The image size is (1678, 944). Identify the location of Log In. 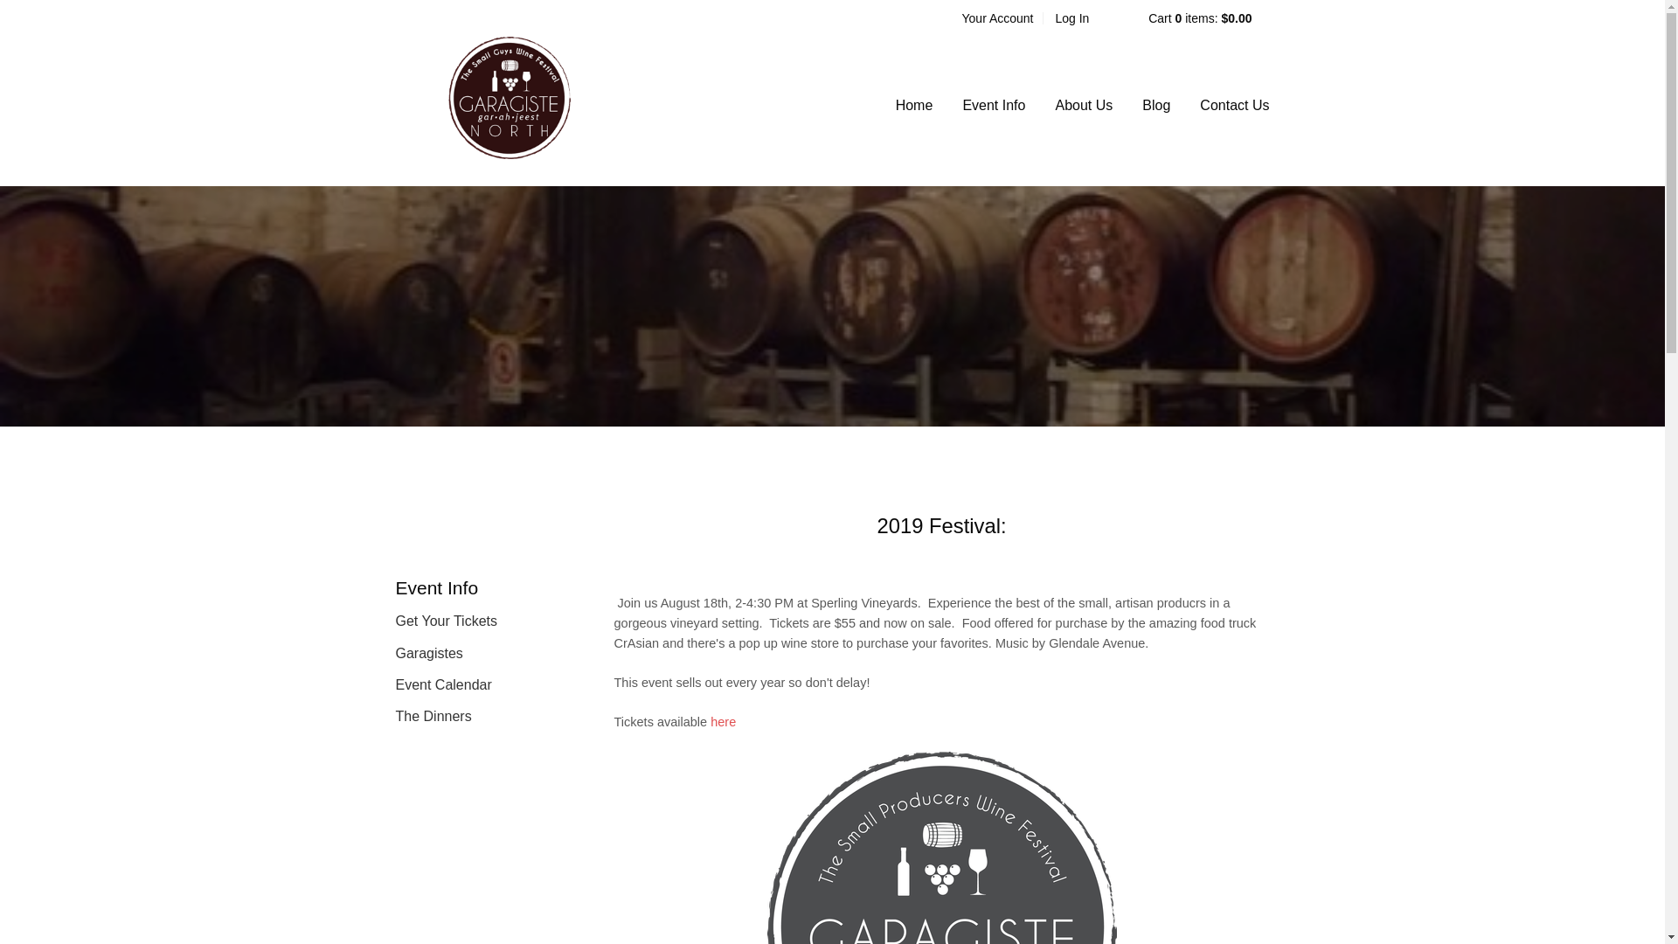
(1071, 17).